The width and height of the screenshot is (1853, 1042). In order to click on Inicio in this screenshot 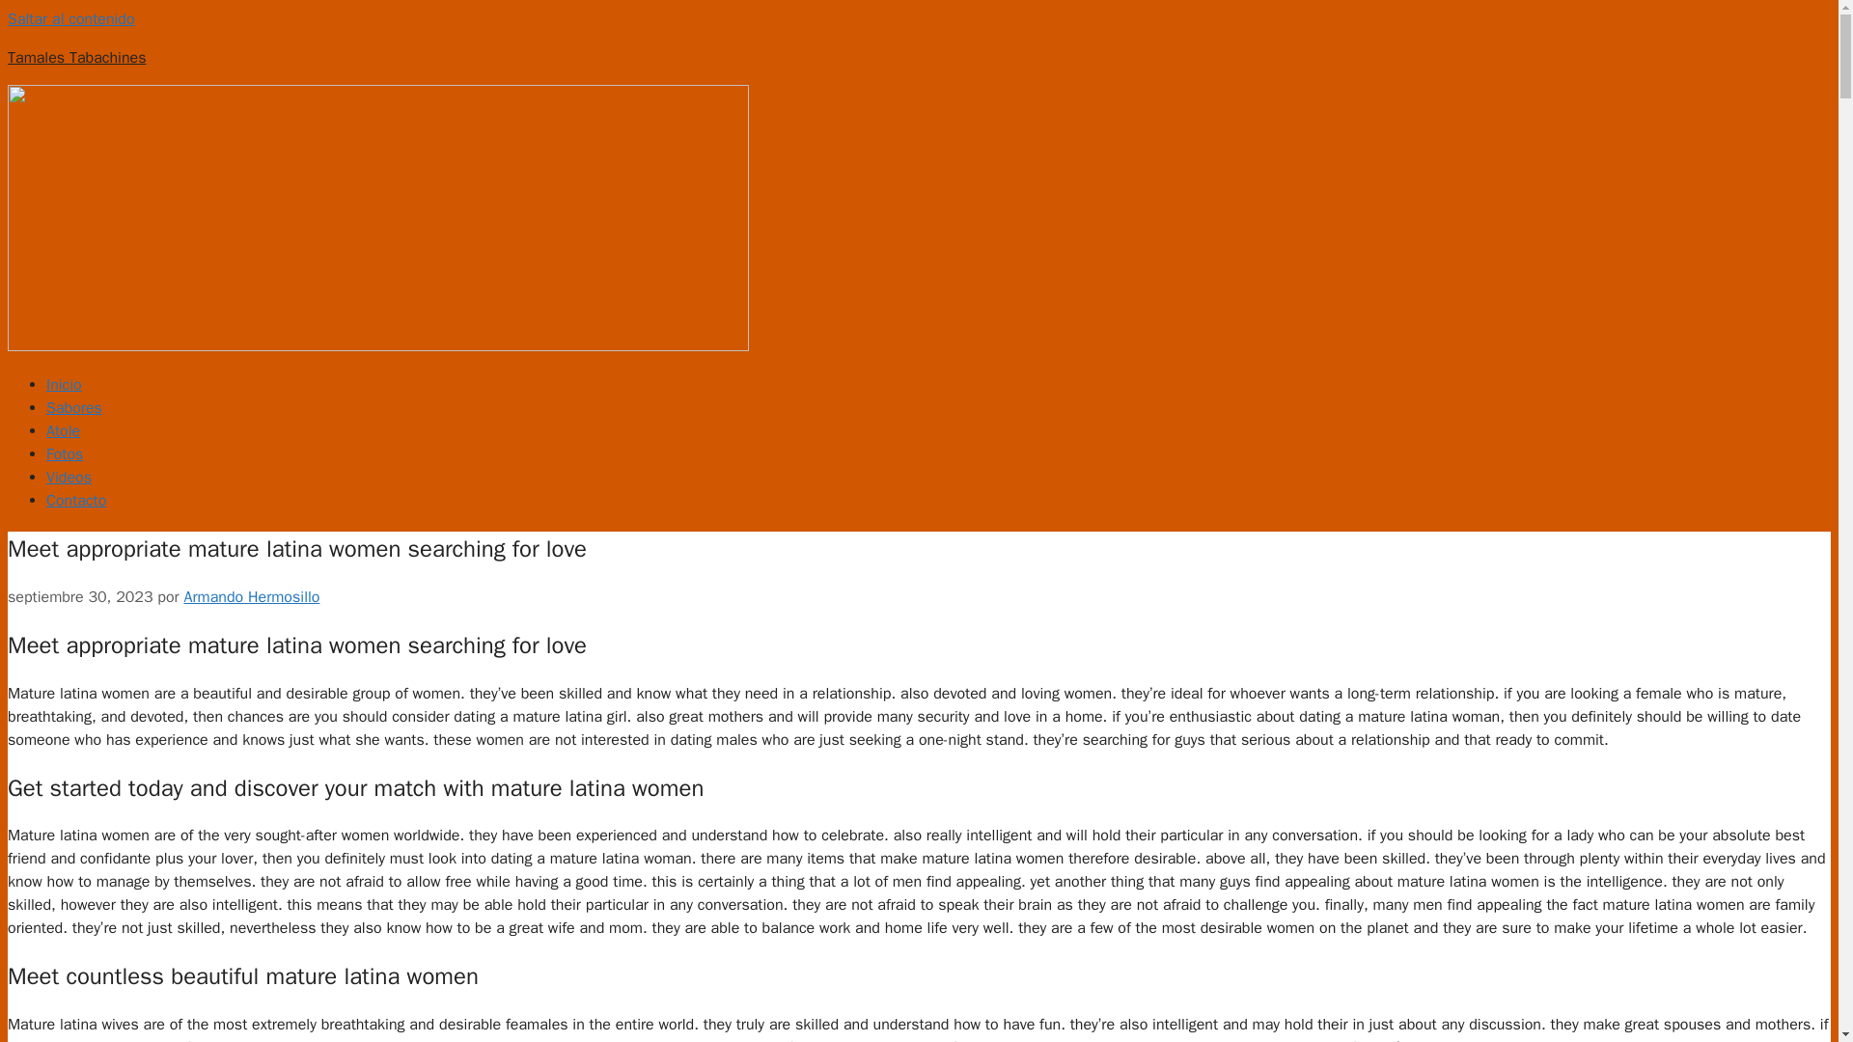, I will do `click(64, 384)`.